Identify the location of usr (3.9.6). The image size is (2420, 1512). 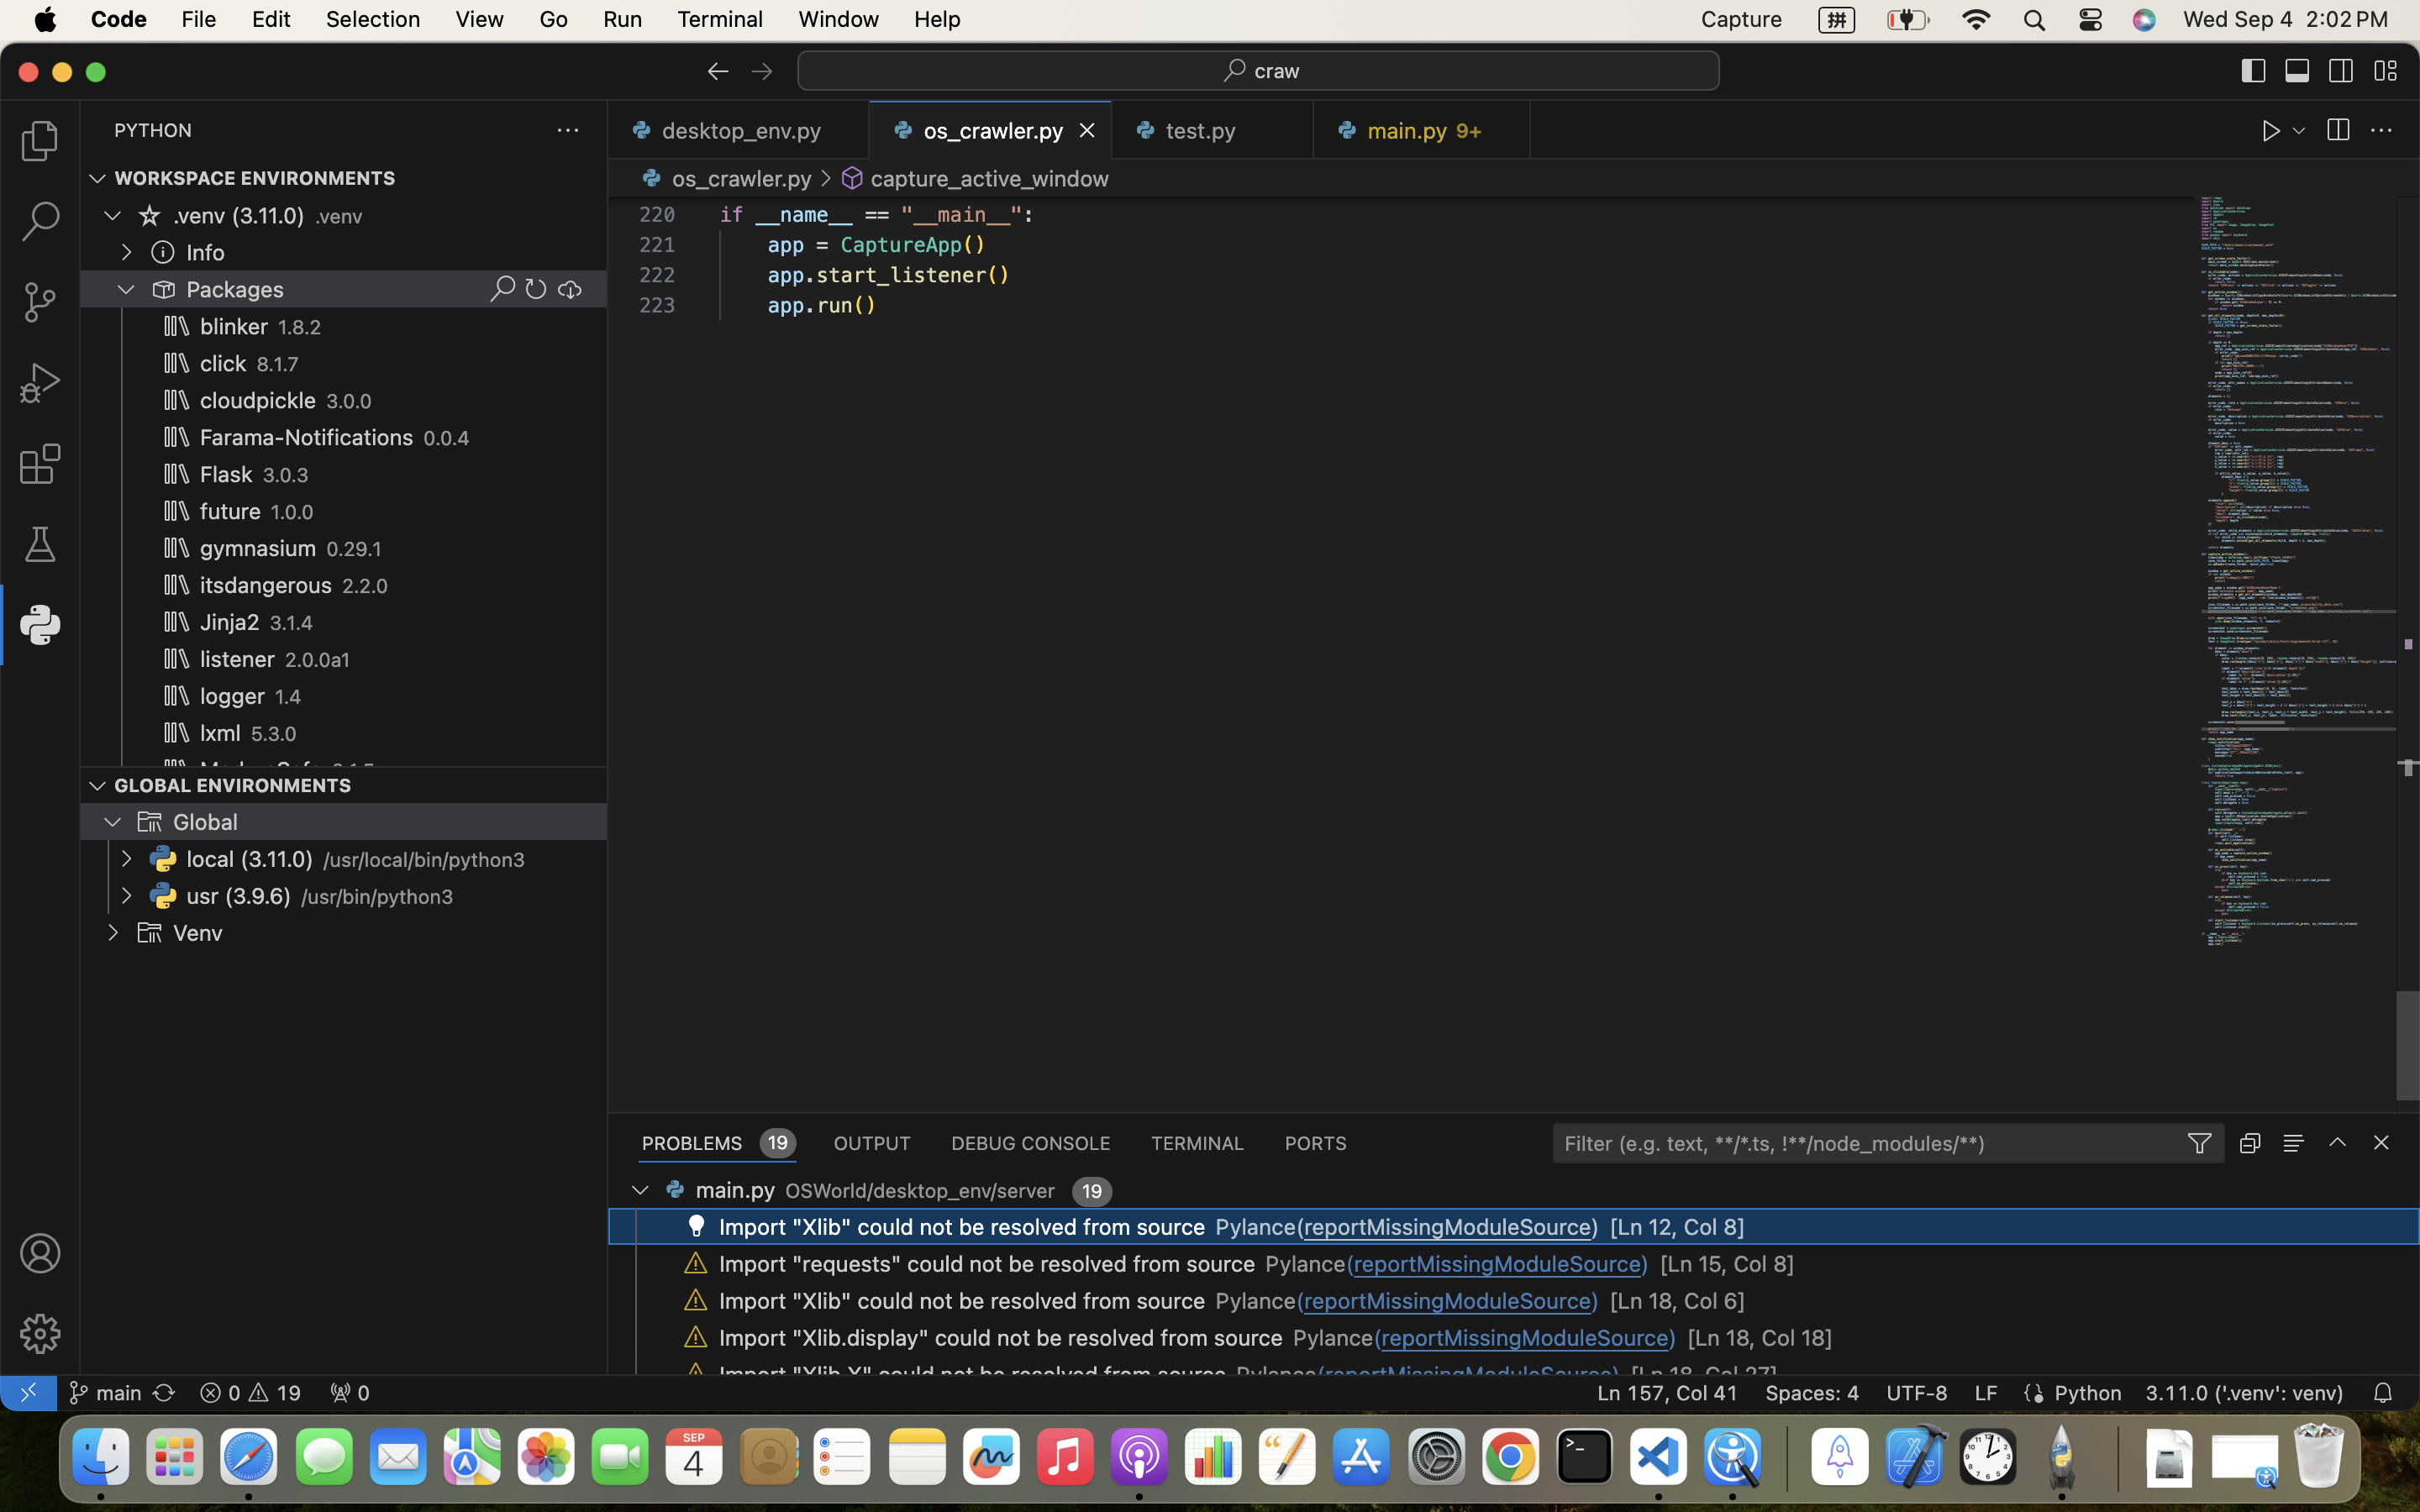
(239, 896).